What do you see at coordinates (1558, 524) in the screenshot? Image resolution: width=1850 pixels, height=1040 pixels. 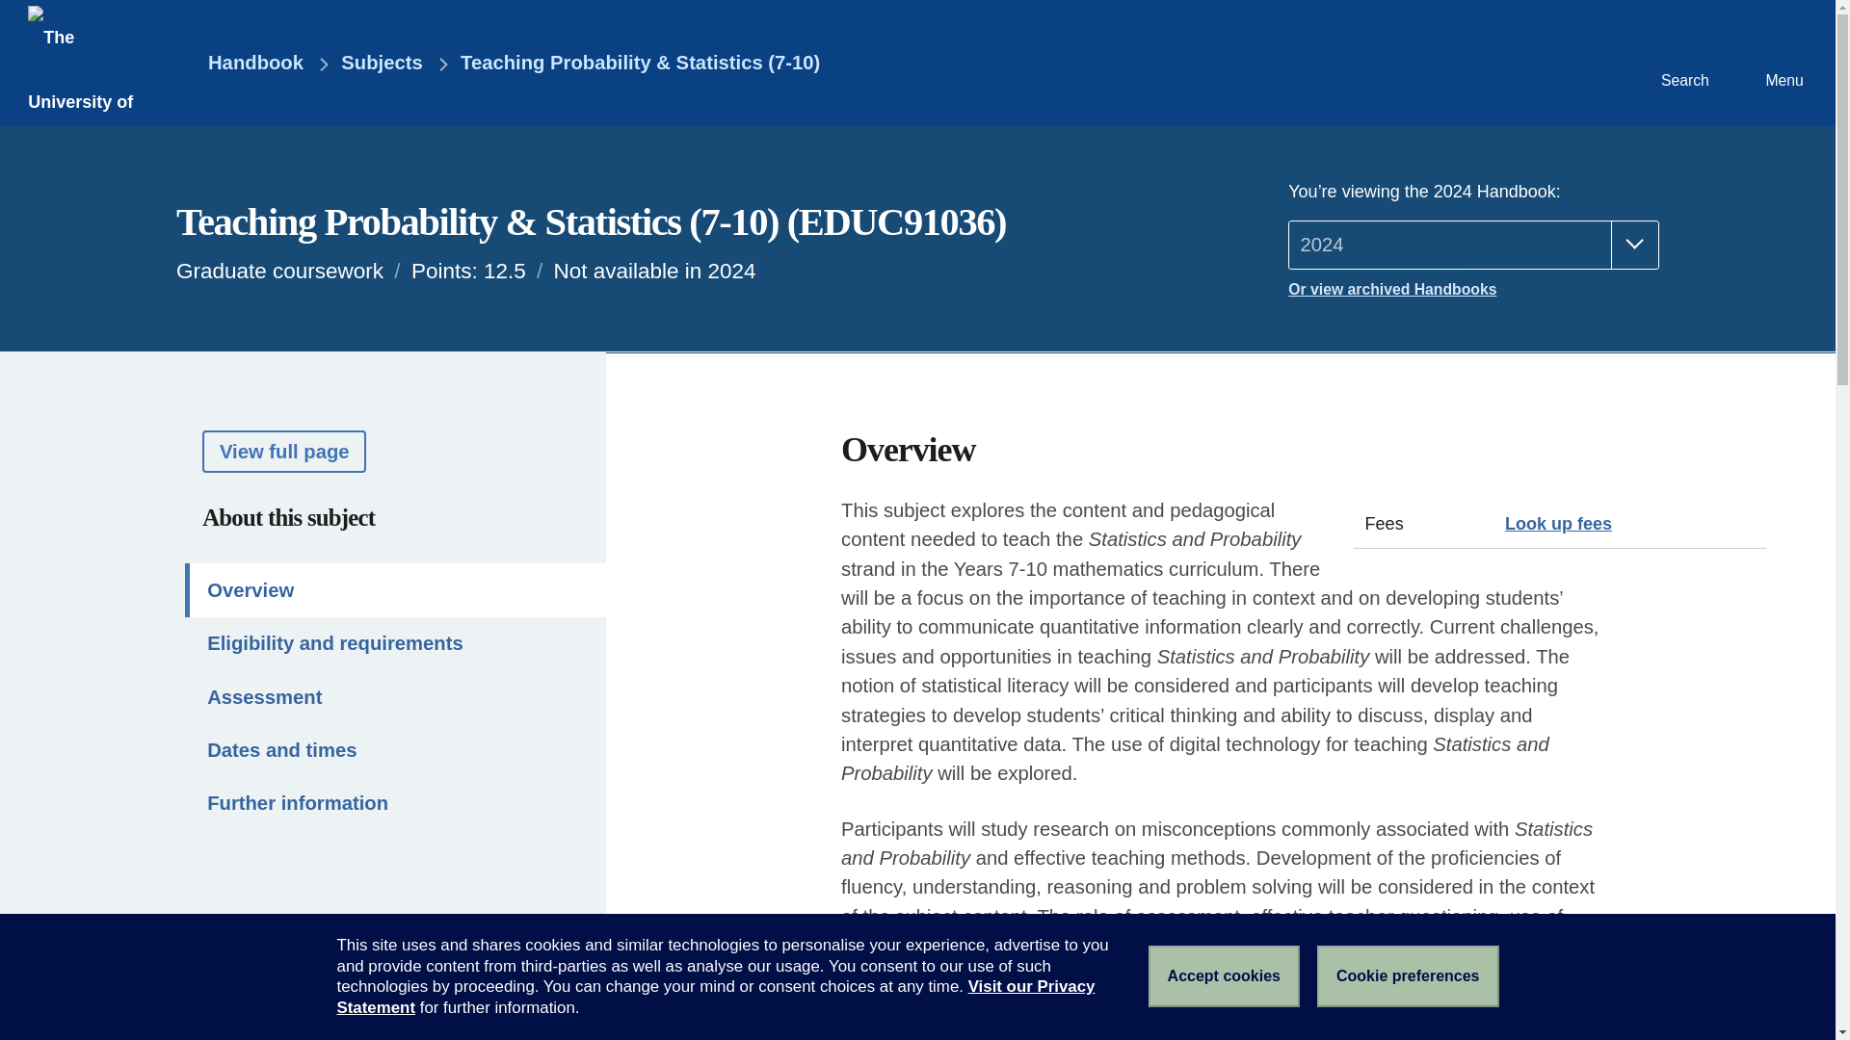 I see `Look up fees` at bounding box center [1558, 524].